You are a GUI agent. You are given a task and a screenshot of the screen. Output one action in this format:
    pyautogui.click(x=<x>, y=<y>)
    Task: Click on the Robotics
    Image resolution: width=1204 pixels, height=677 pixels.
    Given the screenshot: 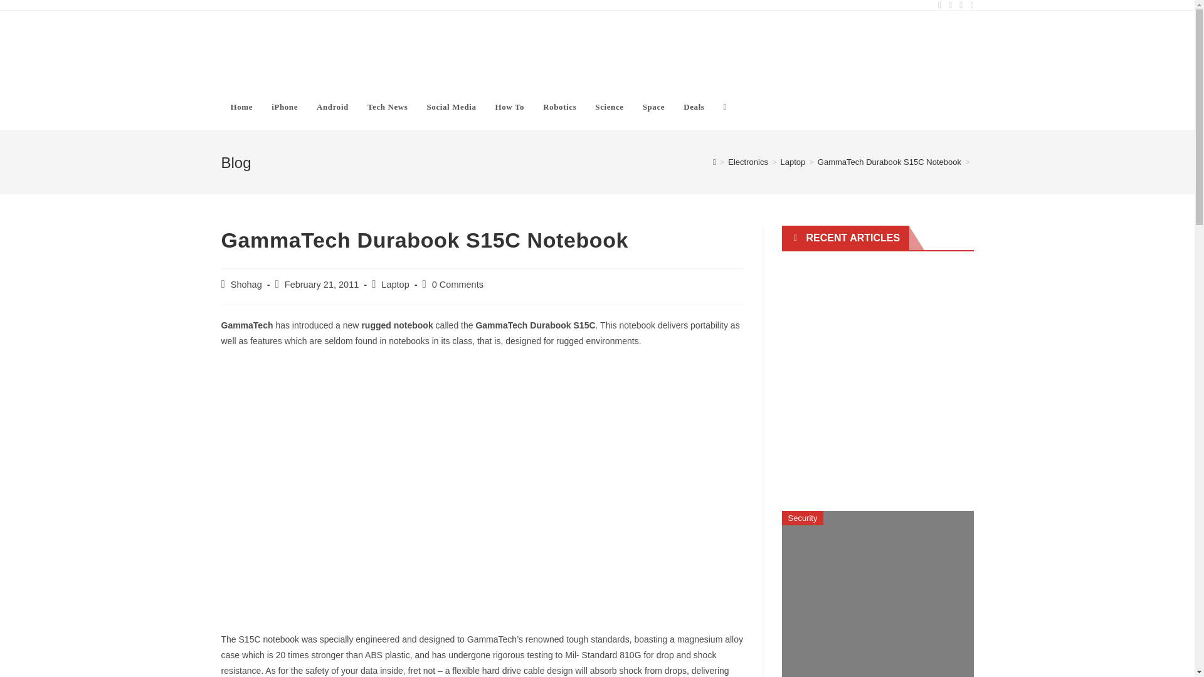 What is the action you would take?
    pyautogui.click(x=559, y=107)
    